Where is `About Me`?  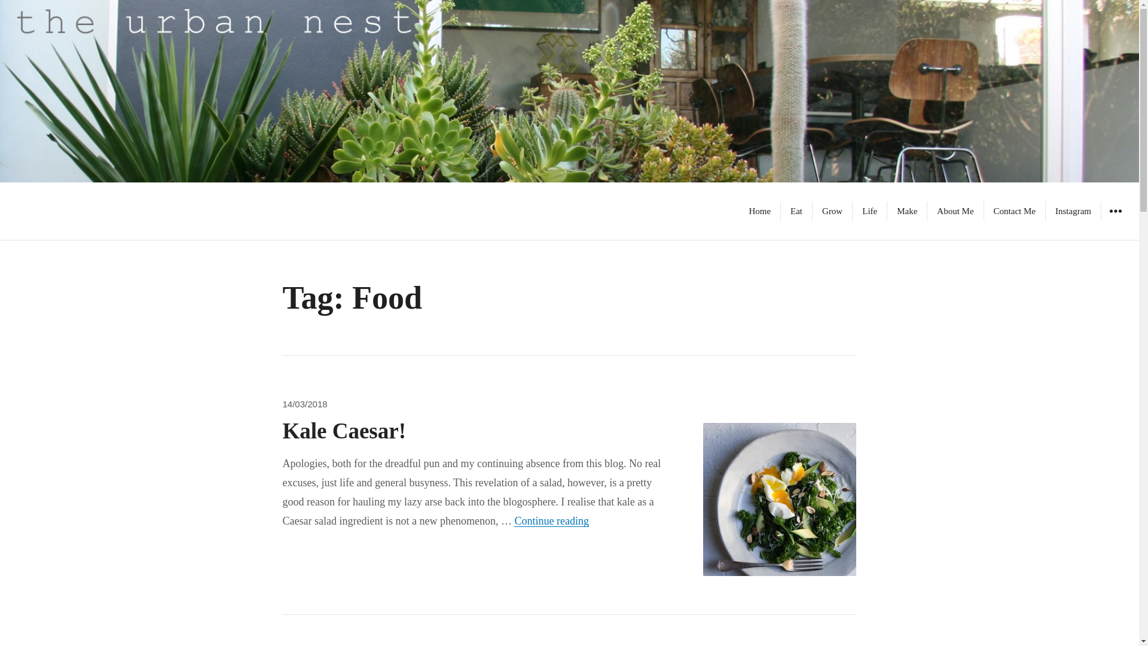 About Me is located at coordinates (955, 211).